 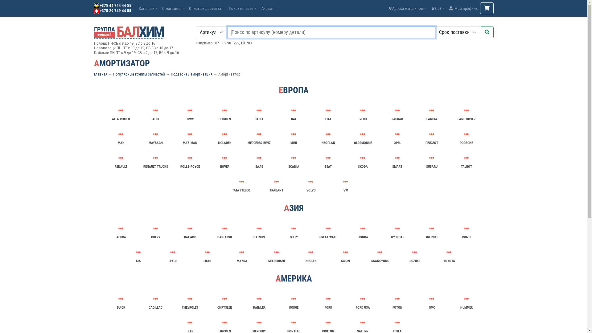 I want to click on MCLAREN, so click(x=224, y=134).